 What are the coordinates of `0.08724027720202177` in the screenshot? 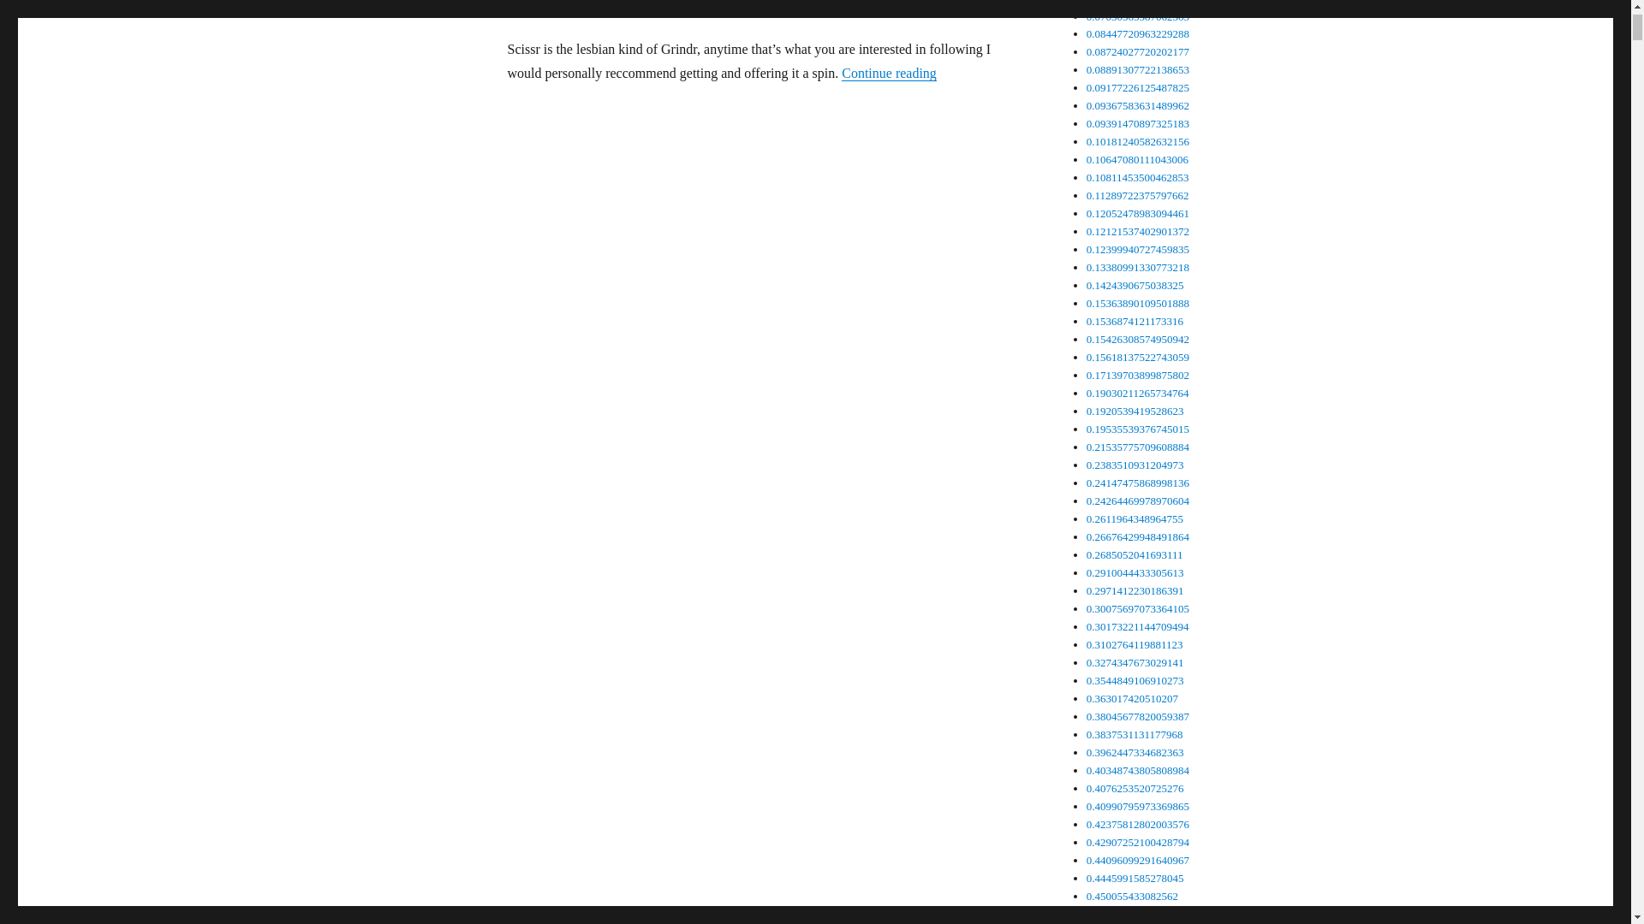 It's located at (1137, 51).